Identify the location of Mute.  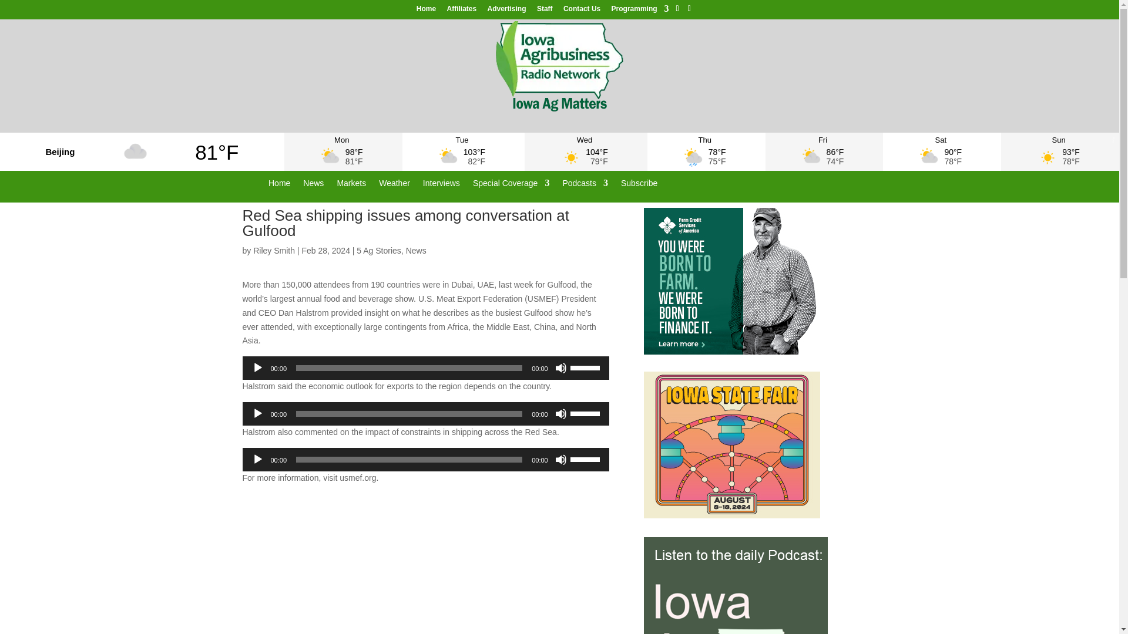
(560, 459).